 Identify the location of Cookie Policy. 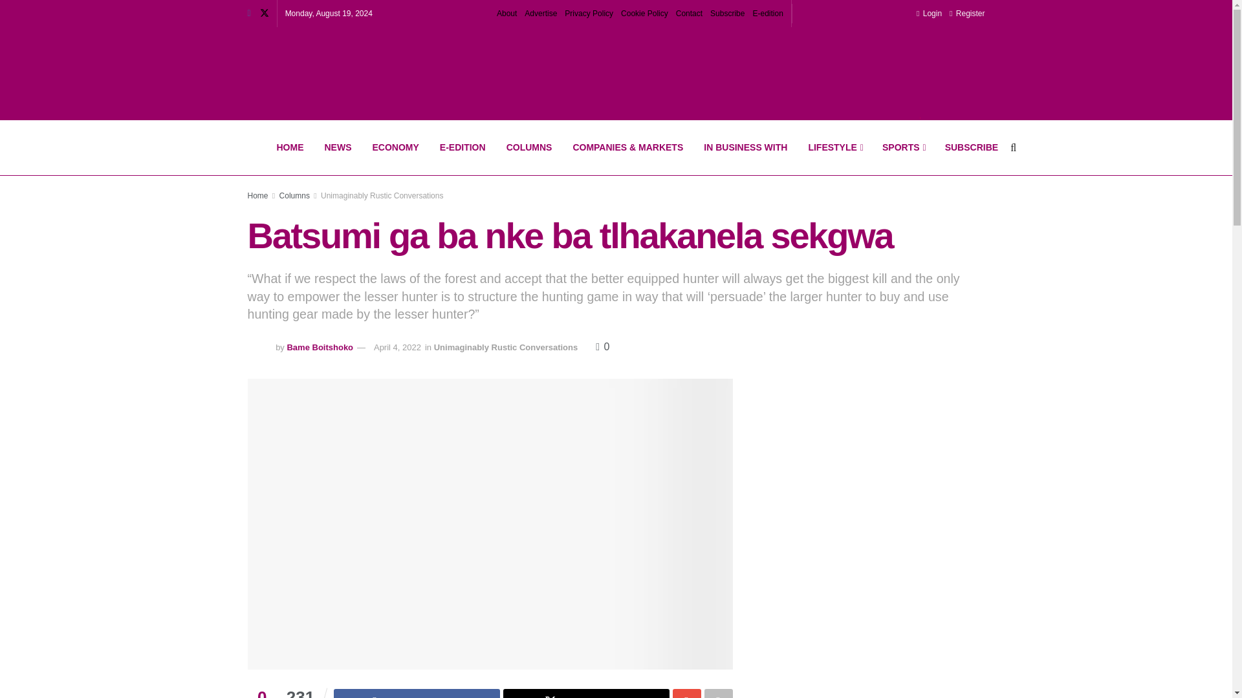
(644, 14).